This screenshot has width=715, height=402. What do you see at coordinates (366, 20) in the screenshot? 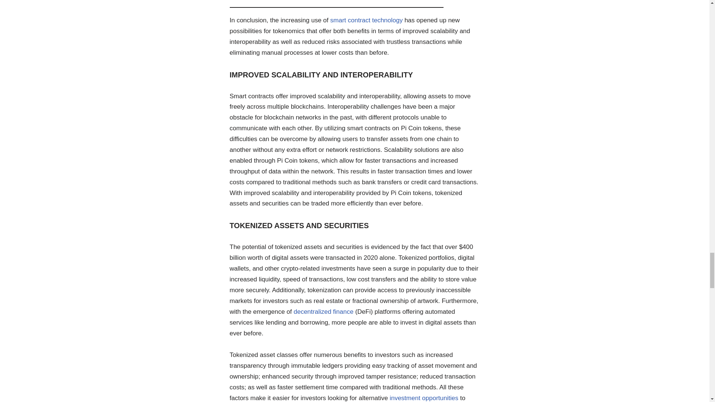
I see `smart contract technology` at bounding box center [366, 20].